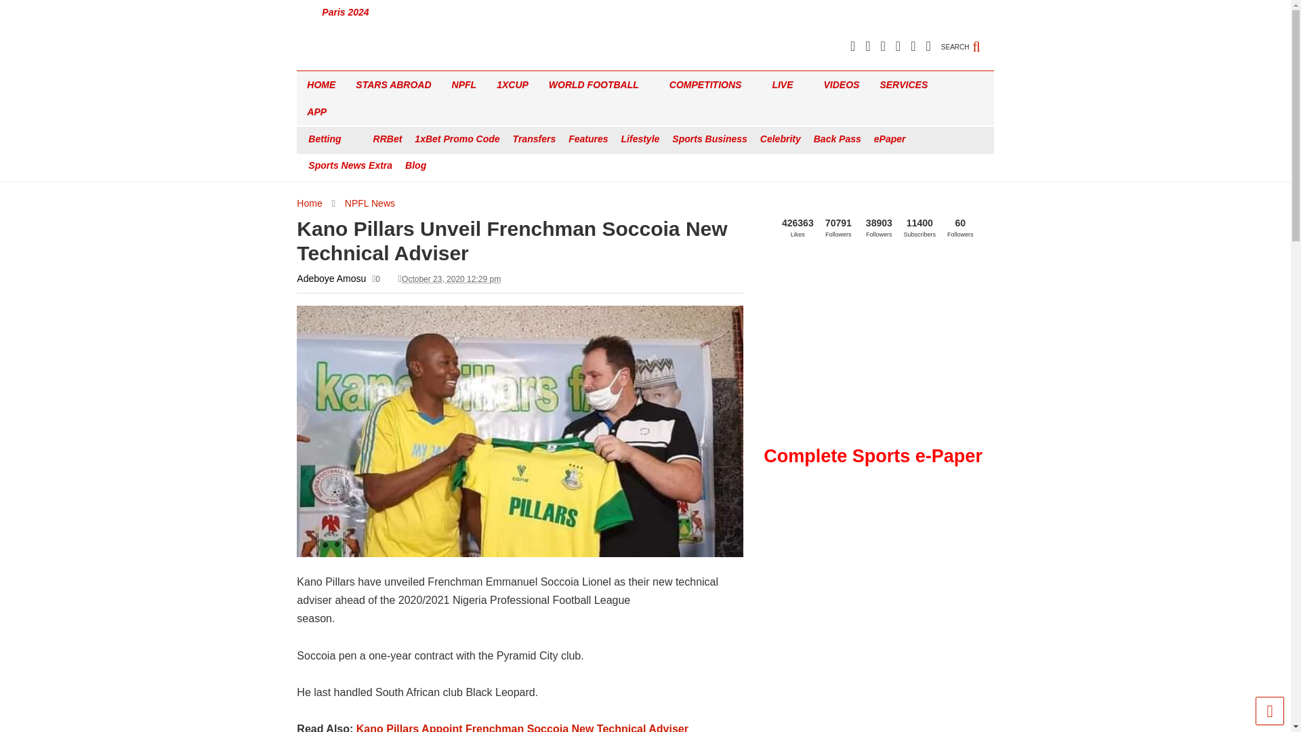 Image resolution: width=1301 pixels, height=732 pixels. What do you see at coordinates (331, 278) in the screenshot?
I see `Adeboye Amosu` at bounding box center [331, 278].